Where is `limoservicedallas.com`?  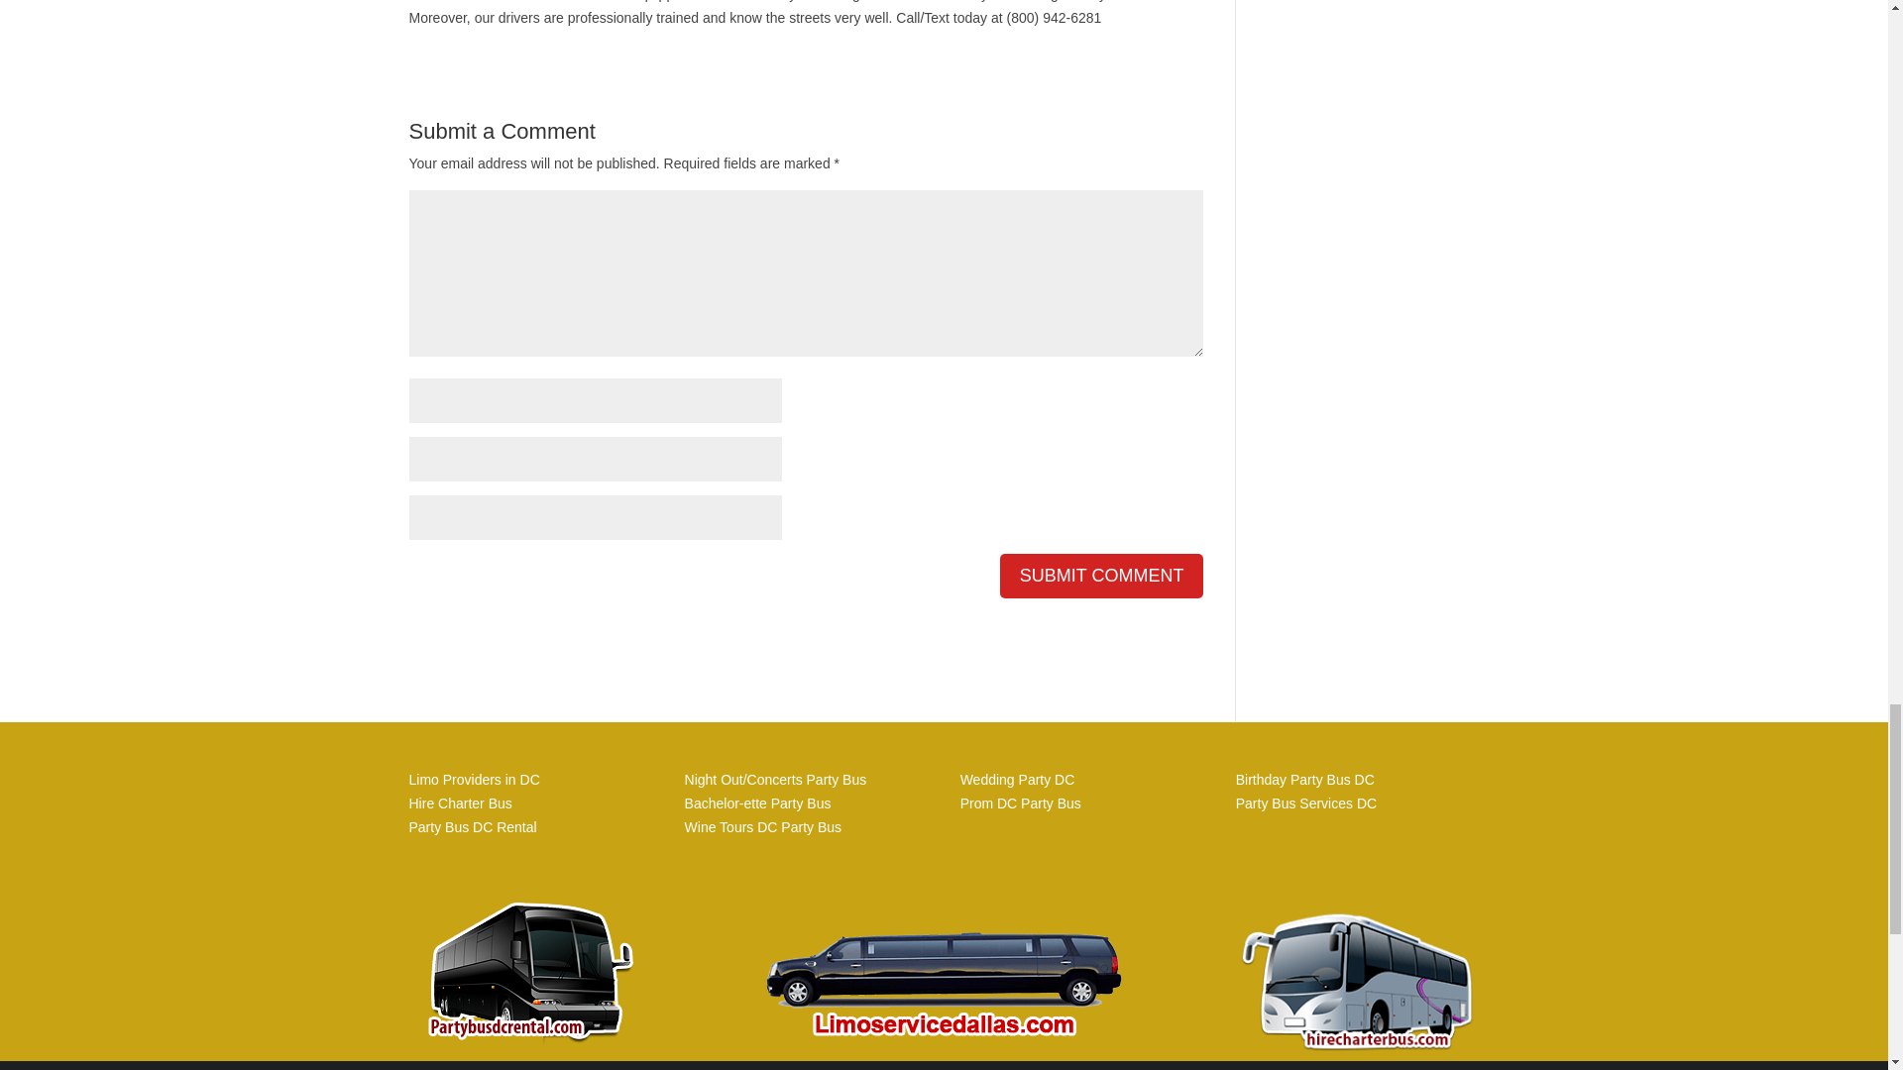
limoservicedallas.com is located at coordinates (944, 971).